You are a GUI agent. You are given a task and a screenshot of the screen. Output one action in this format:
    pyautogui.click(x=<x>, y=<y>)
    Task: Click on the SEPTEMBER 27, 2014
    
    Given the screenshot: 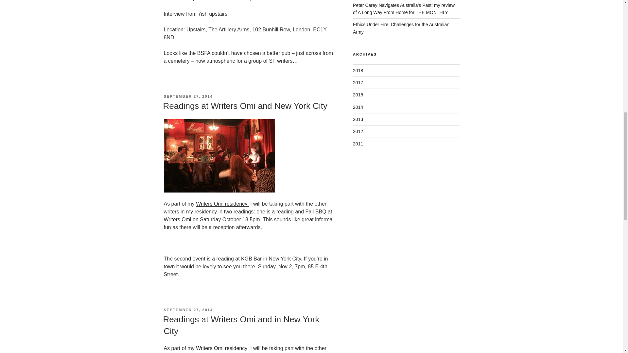 What is the action you would take?
    pyautogui.click(x=188, y=310)
    